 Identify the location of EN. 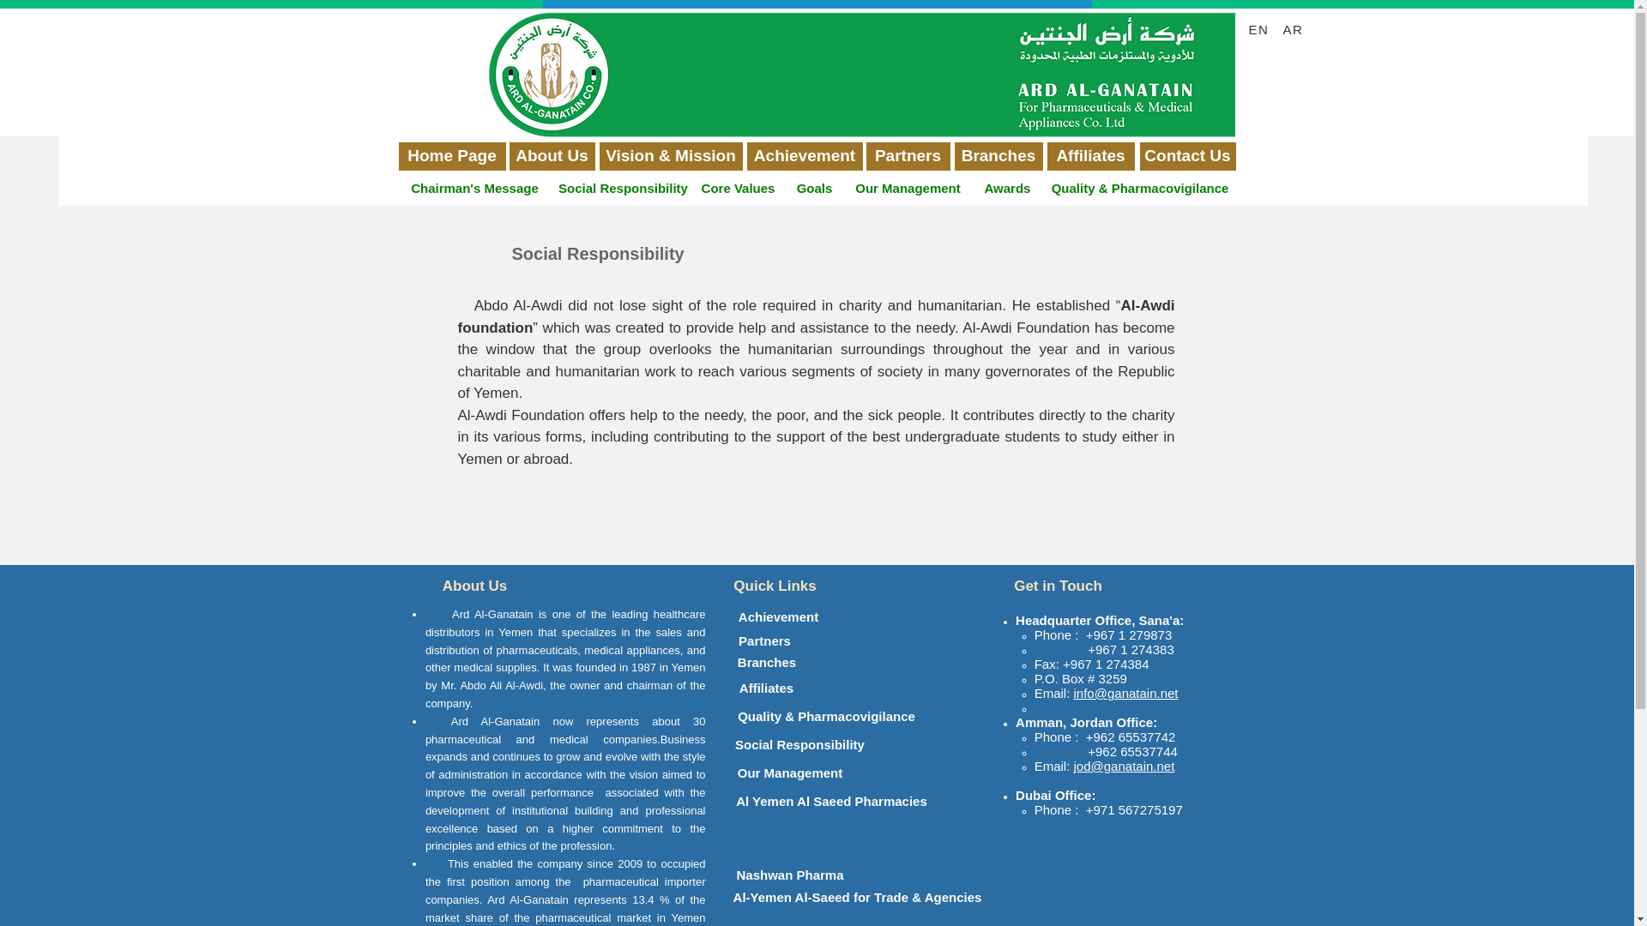
(1260, 29).